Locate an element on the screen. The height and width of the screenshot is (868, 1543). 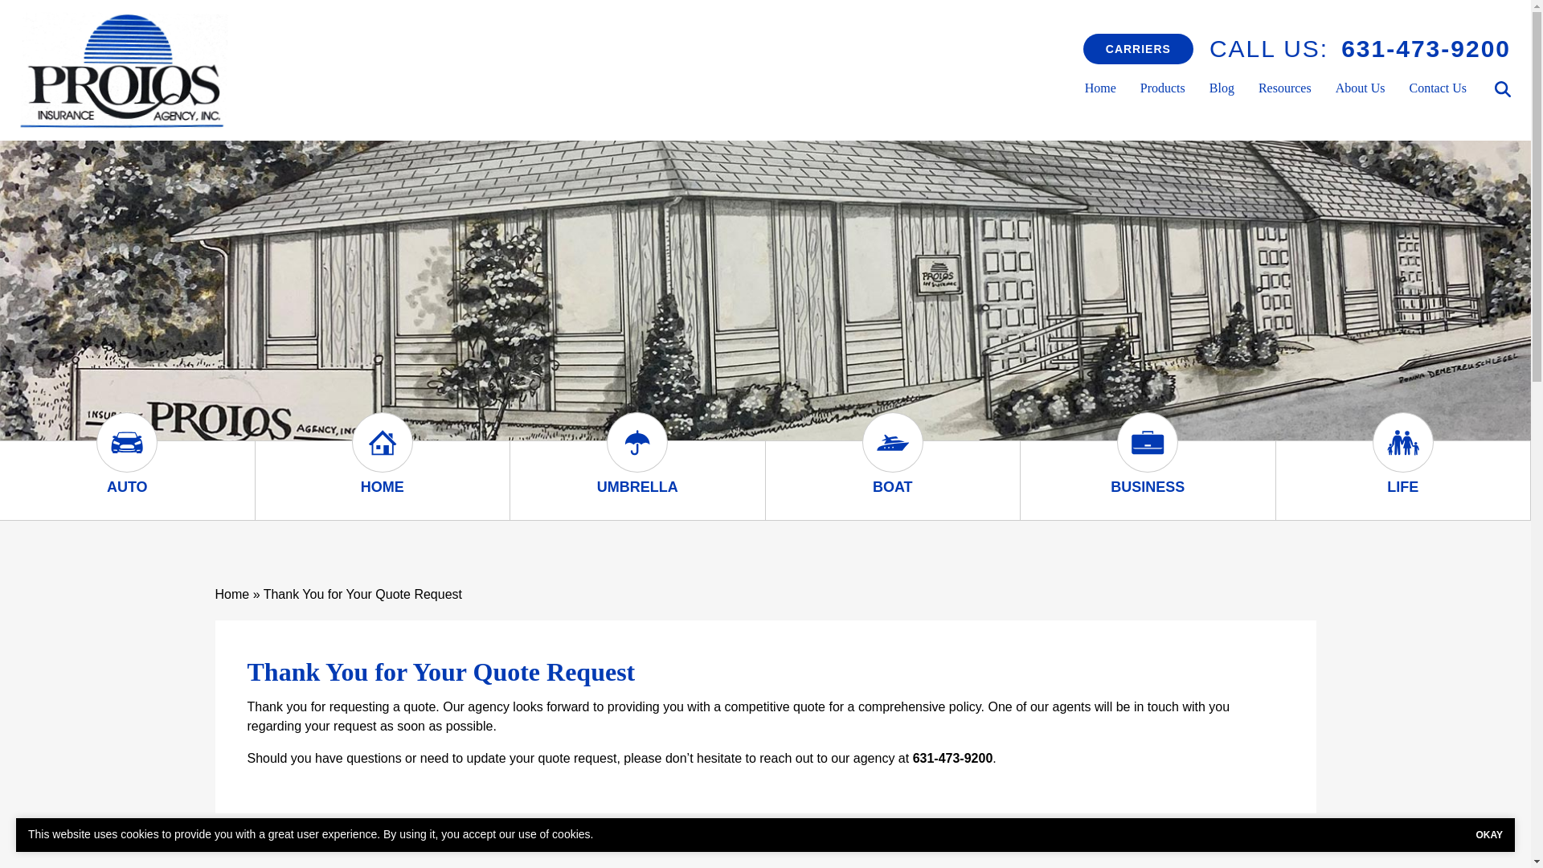
Blog is located at coordinates (1222, 88).